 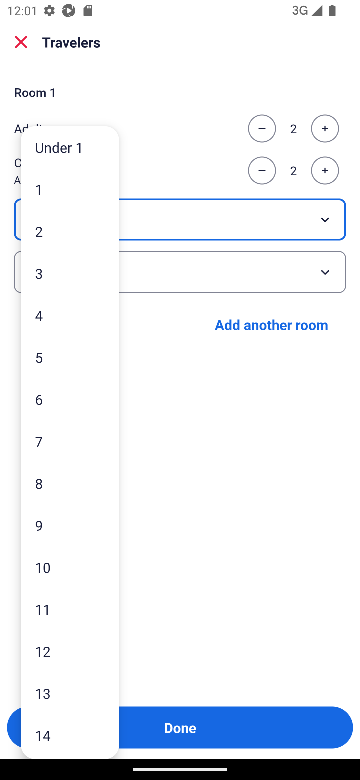 What do you see at coordinates (70, 357) in the screenshot?
I see `5` at bounding box center [70, 357].